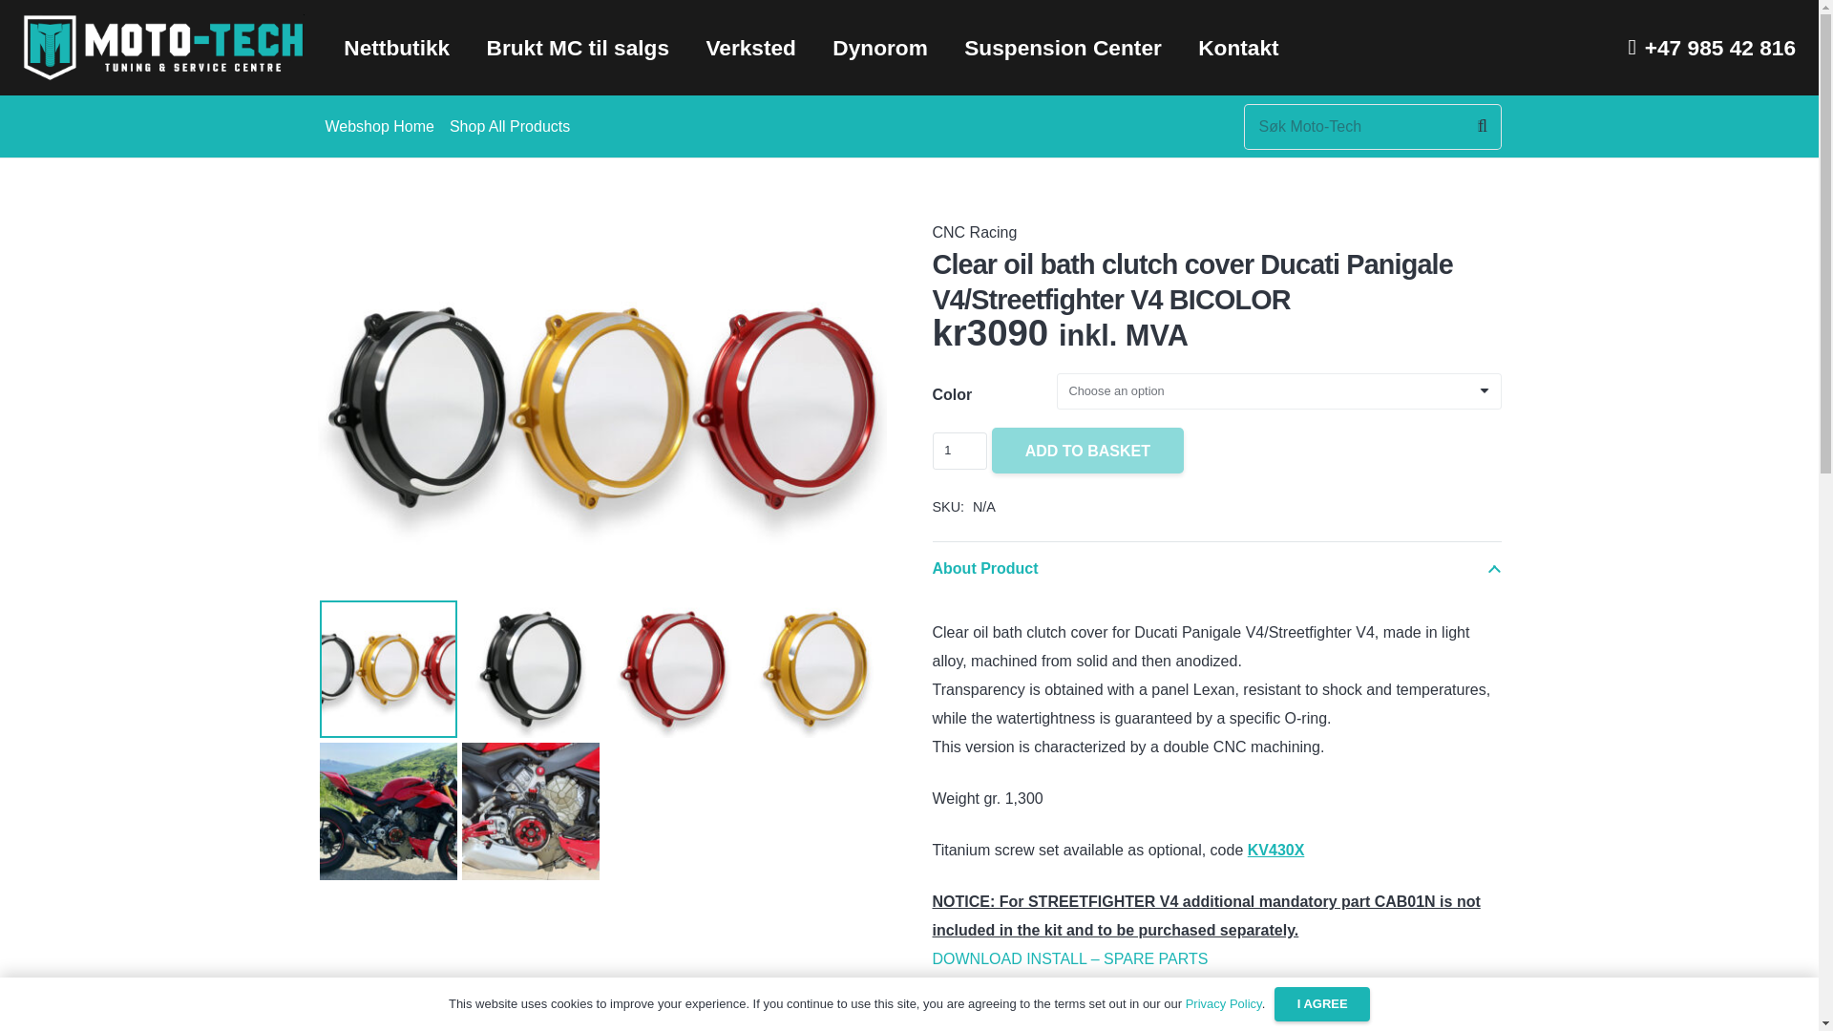 The height and width of the screenshot is (1031, 1833). What do you see at coordinates (1216, 569) in the screenshot?
I see `About Product` at bounding box center [1216, 569].